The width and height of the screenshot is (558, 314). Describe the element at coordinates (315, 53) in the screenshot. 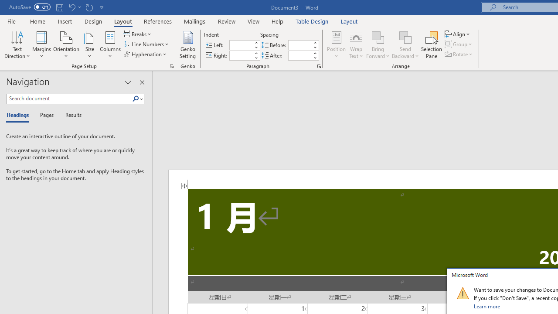

I see `More` at that location.